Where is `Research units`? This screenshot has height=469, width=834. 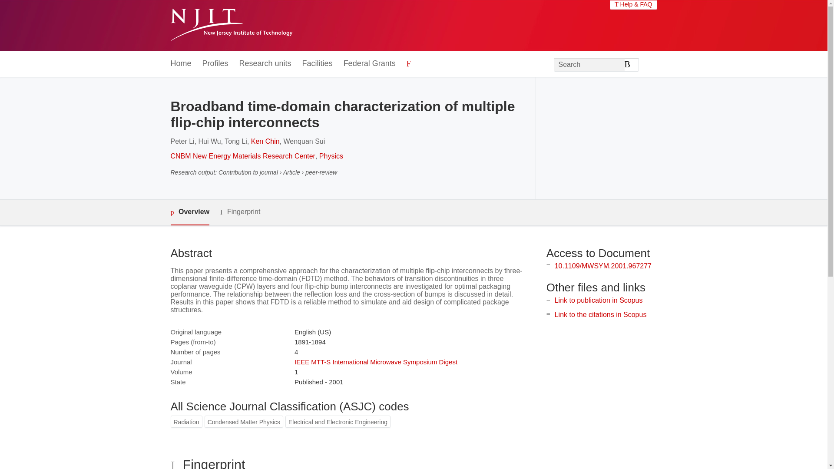 Research units is located at coordinates (265, 64).